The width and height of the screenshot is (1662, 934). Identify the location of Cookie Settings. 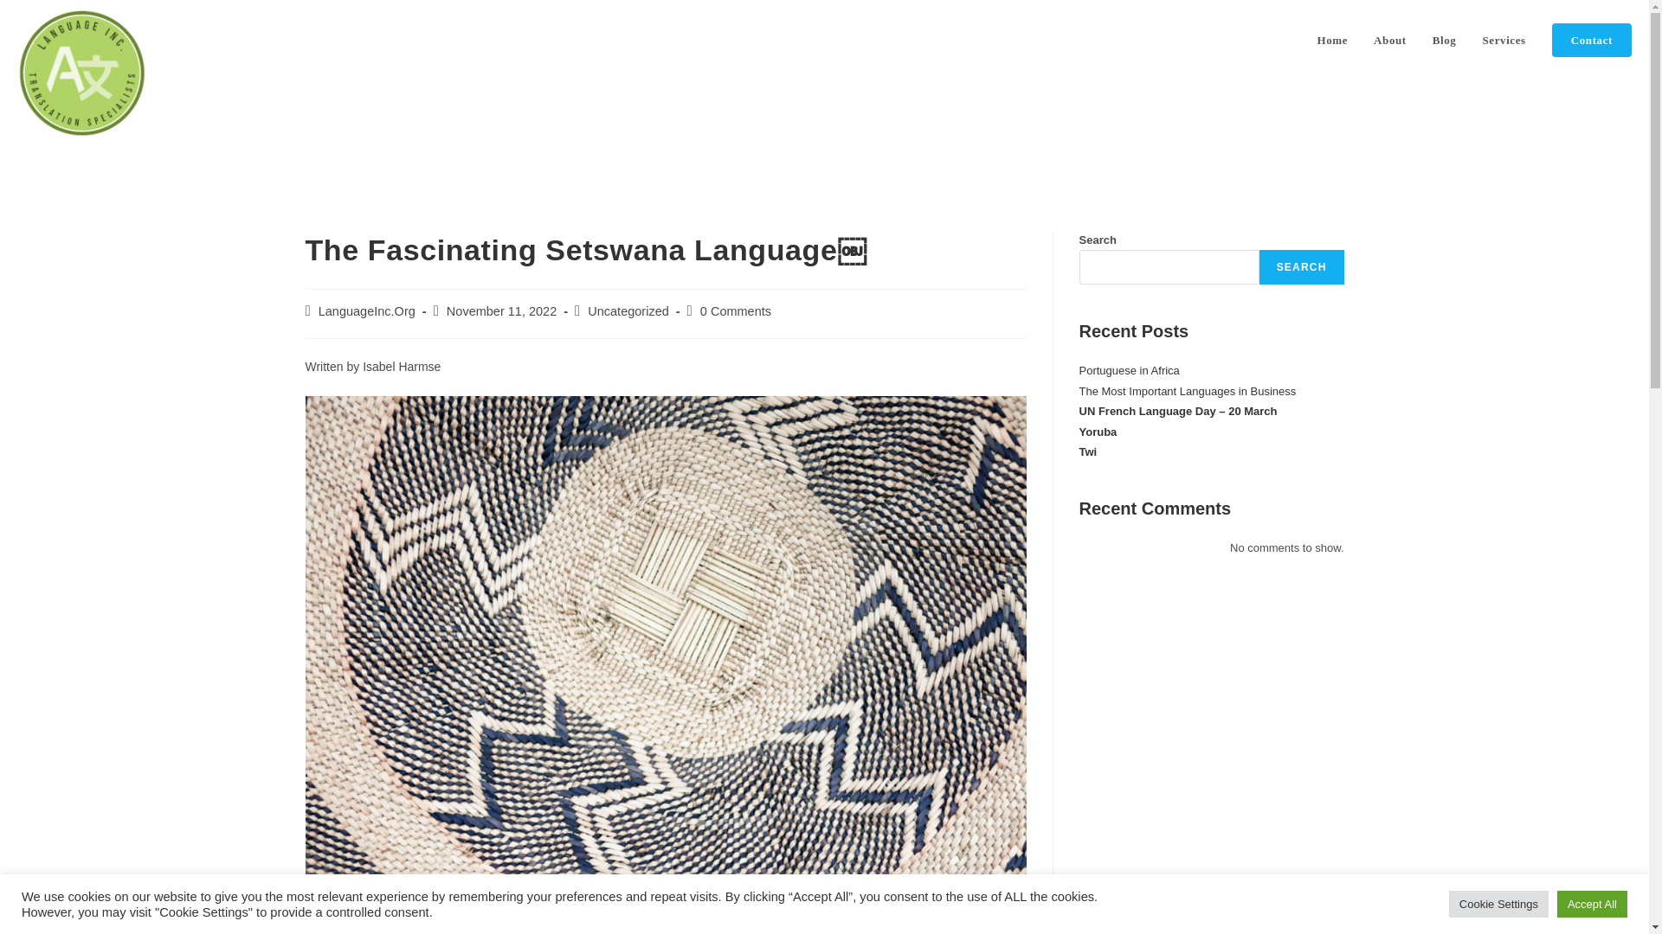
(1499, 904).